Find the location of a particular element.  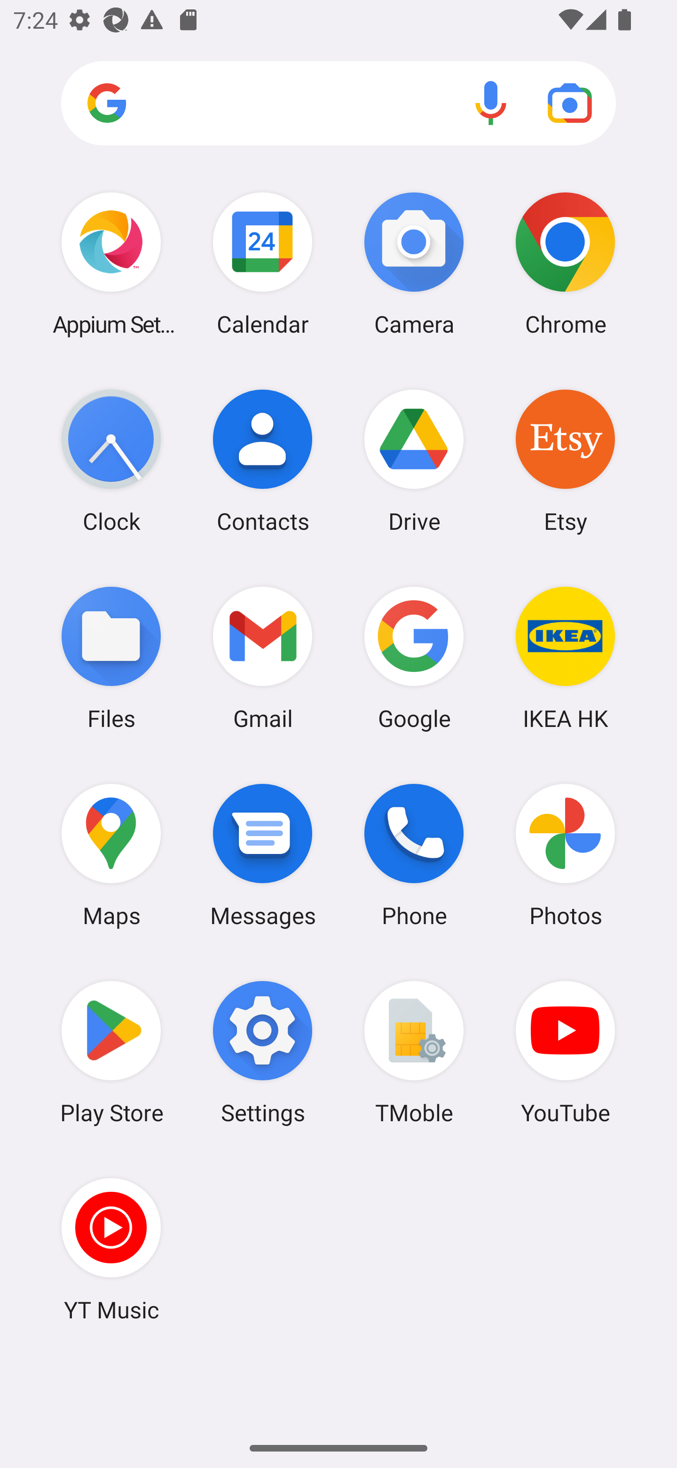

Files is located at coordinates (111, 657).